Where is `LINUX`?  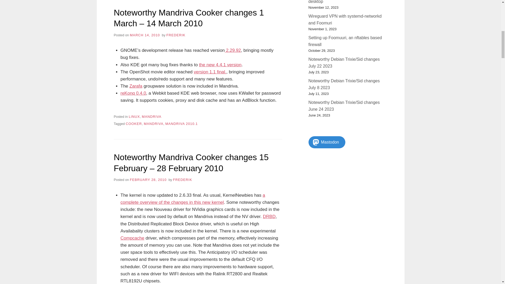 LINUX is located at coordinates (134, 117).